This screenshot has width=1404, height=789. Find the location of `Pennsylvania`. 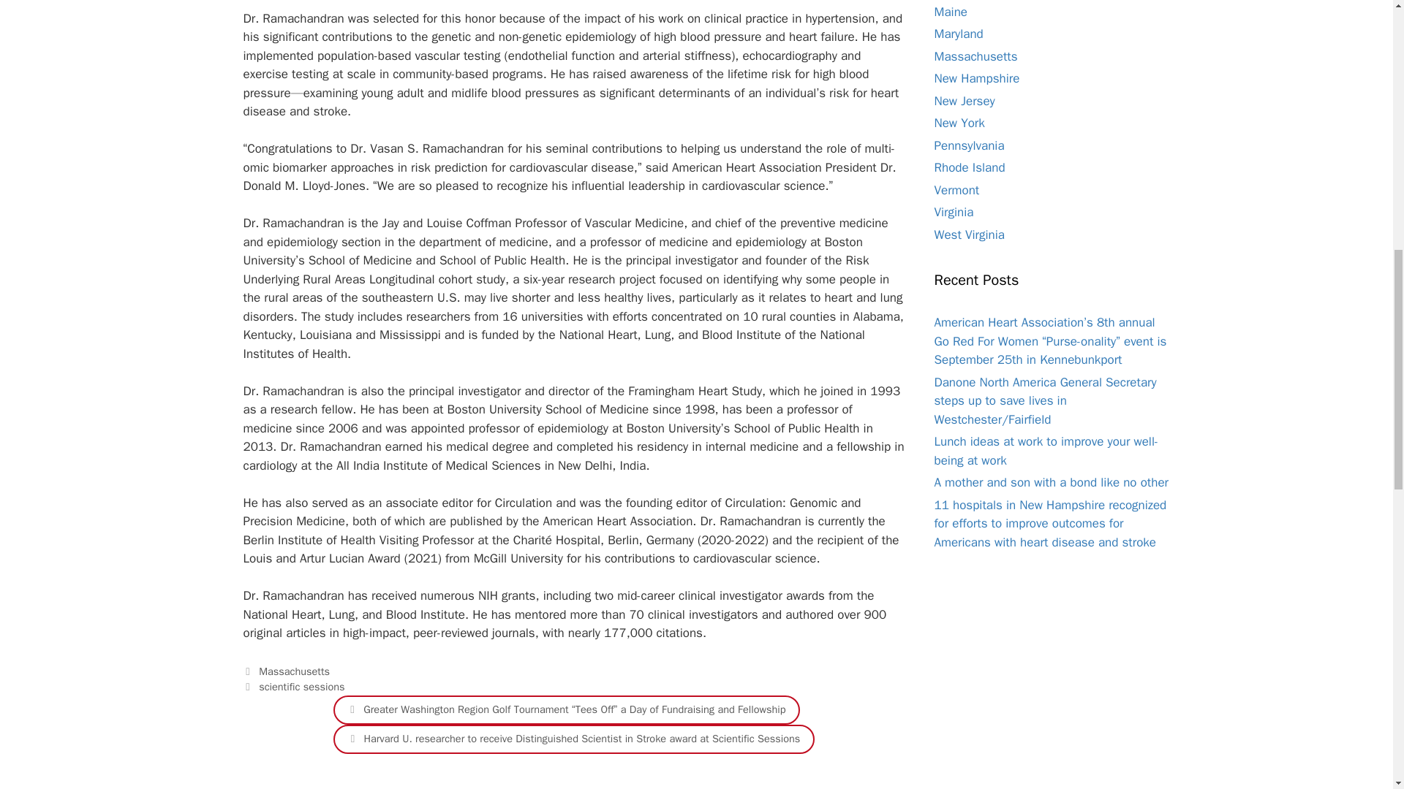

Pennsylvania is located at coordinates (970, 145).